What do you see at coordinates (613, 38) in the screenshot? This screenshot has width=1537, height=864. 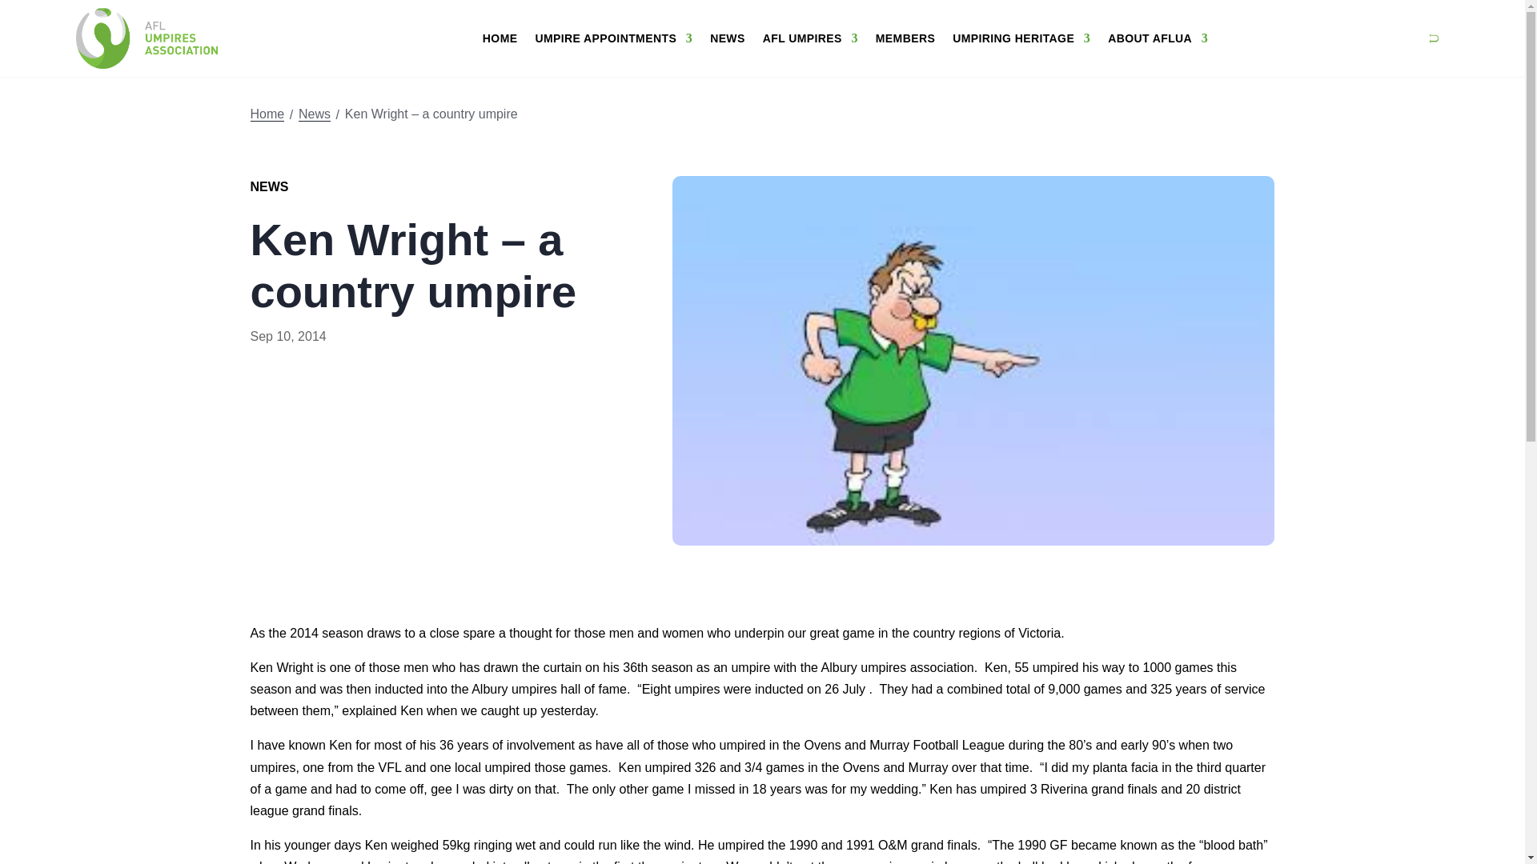 I see `UMPIRE APPOINTMENTS` at bounding box center [613, 38].